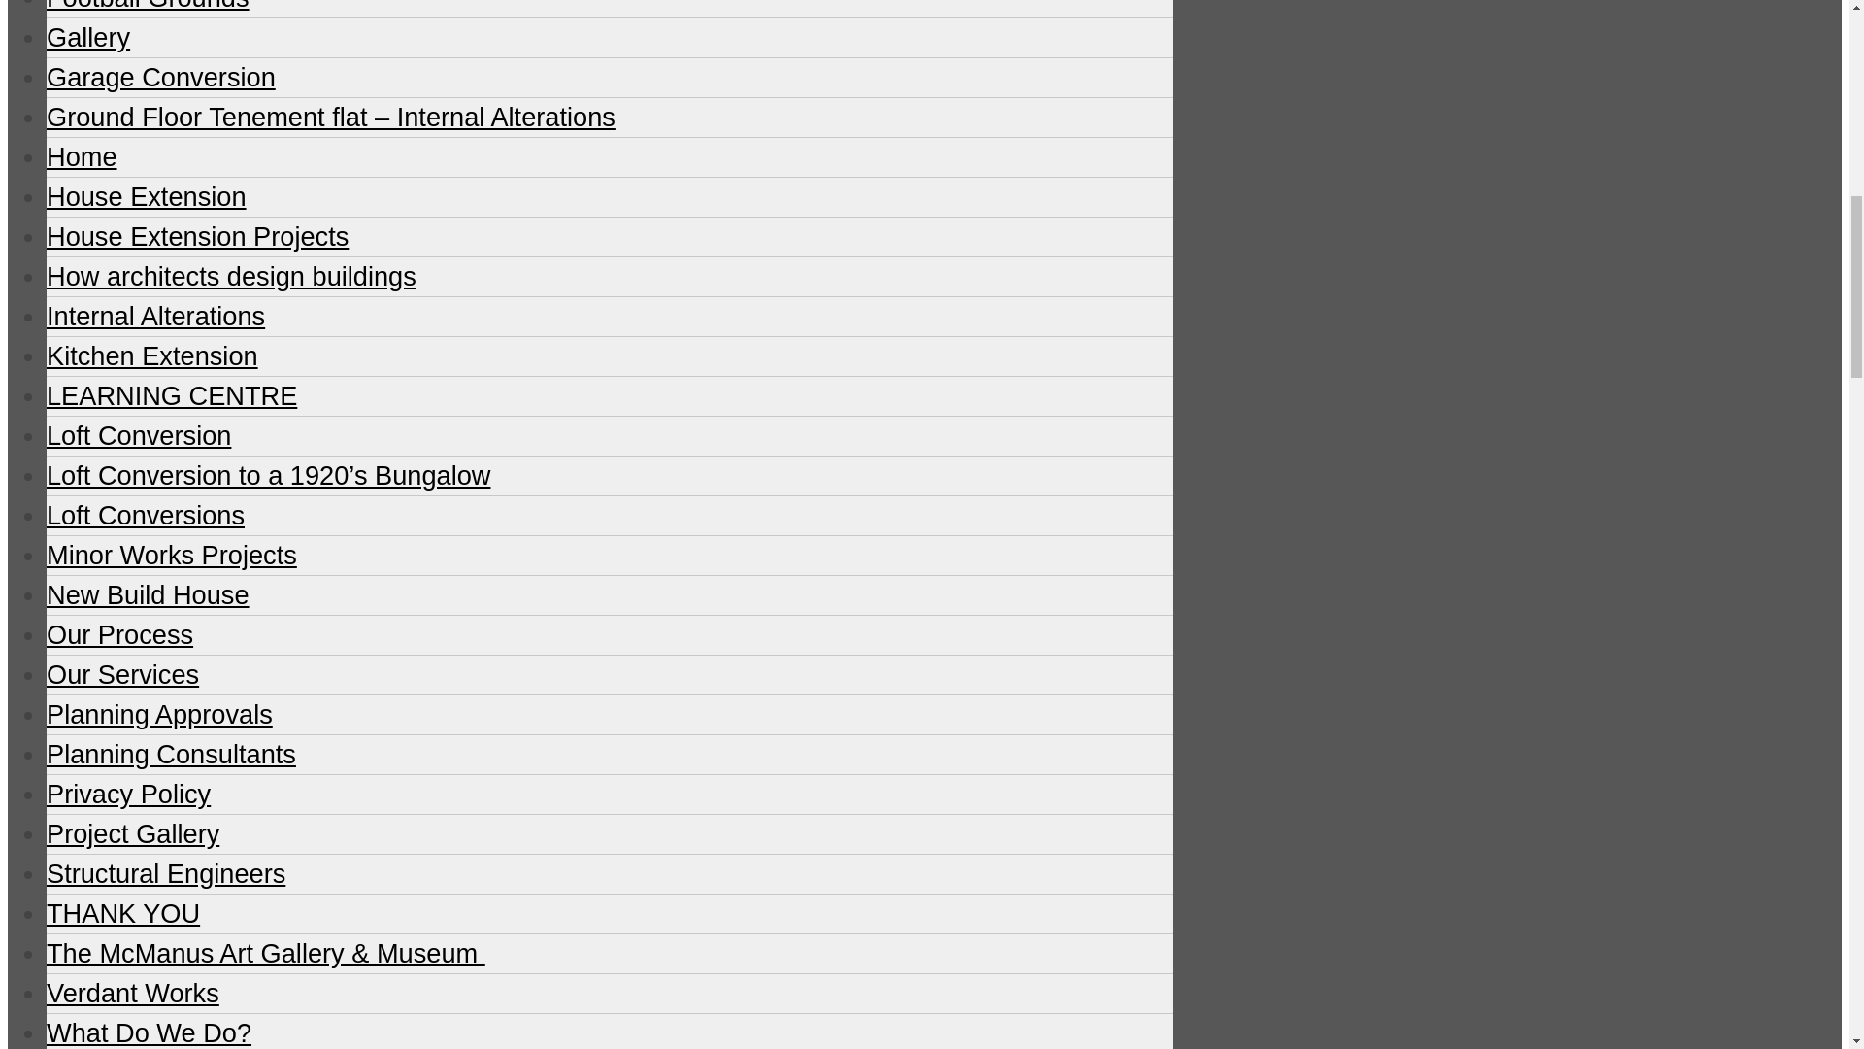 This screenshot has height=1049, width=1864. Describe the element at coordinates (171, 396) in the screenshot. I see `LEARNING CENTRE` at that location.